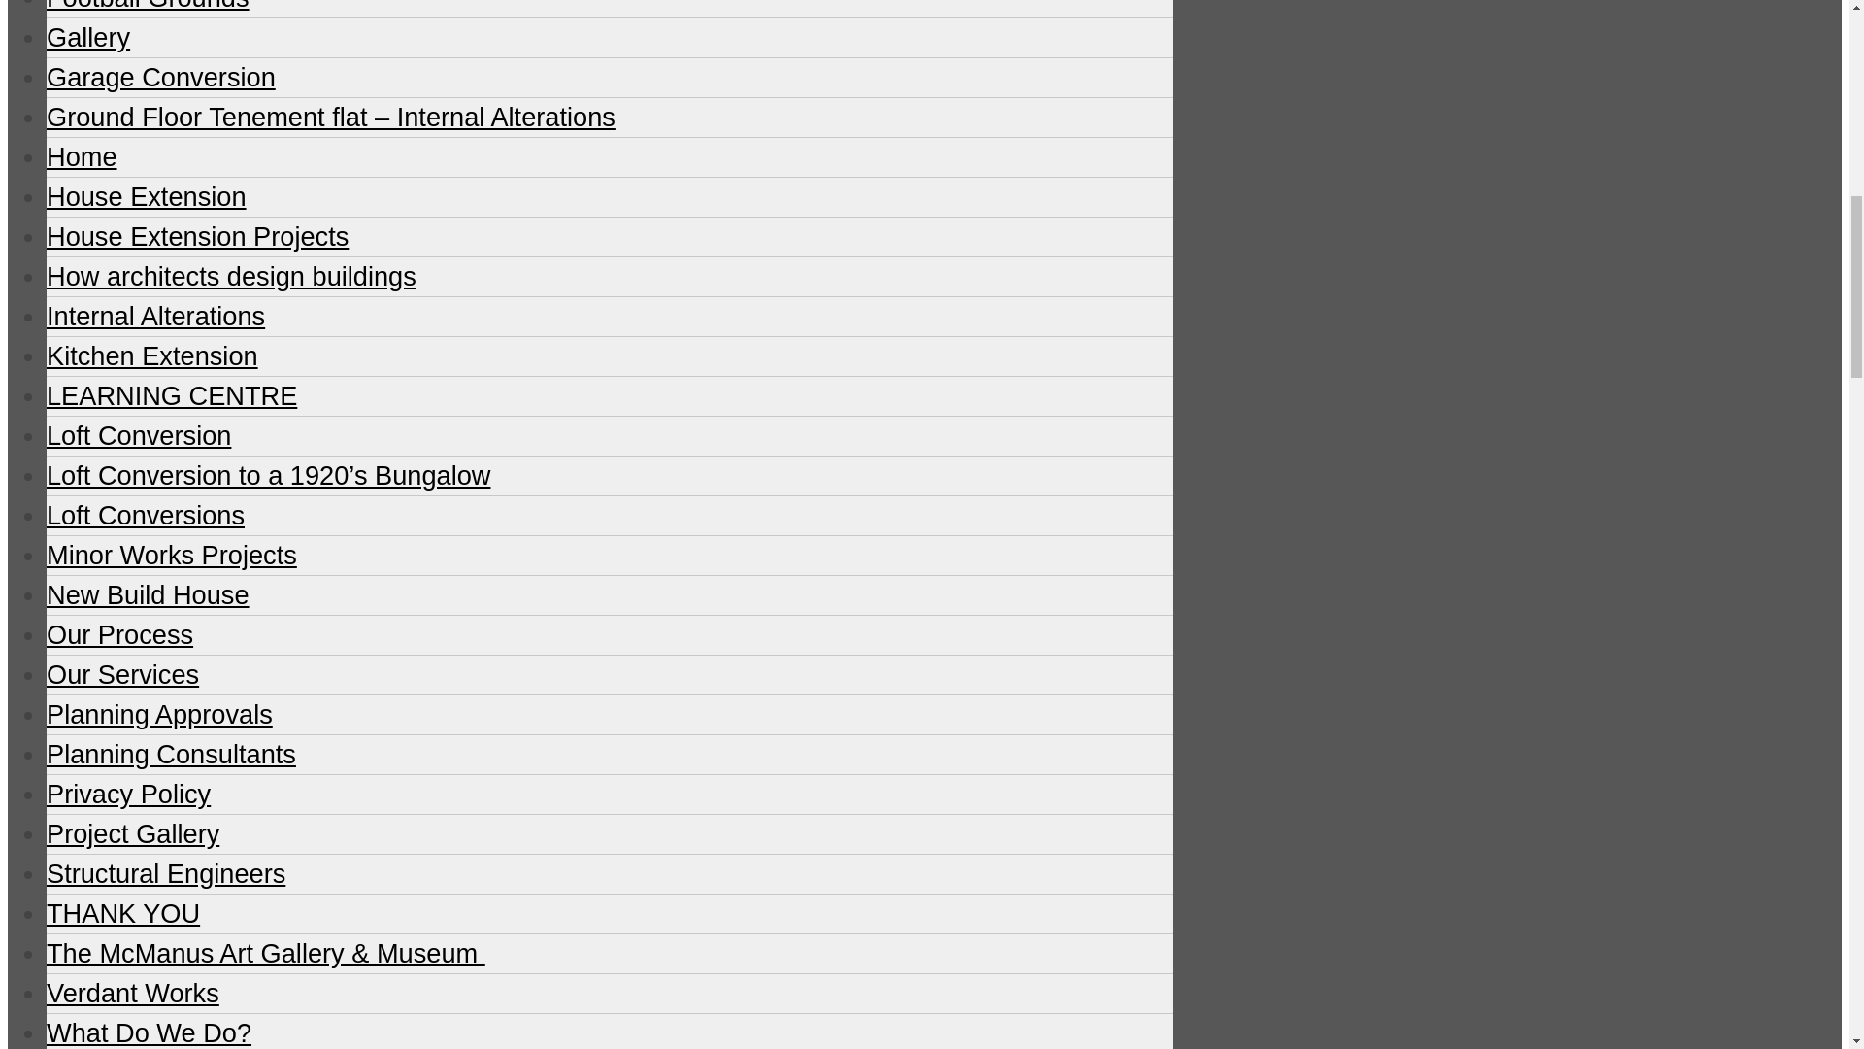 This screenshot has height=1049, width=1864. Describe the element at coordinates (171, 396) in the screenshot. I see `LEARNING CENTRE` at that location.